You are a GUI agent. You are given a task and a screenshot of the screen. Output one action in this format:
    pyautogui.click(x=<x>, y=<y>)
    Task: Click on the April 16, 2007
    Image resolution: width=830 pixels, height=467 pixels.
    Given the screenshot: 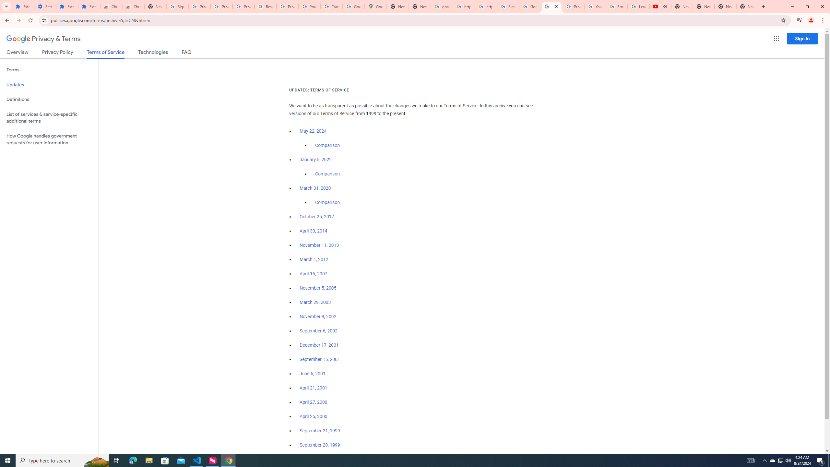 What is the action you would take?
    pyautogui.click(x=314, y=274)
    